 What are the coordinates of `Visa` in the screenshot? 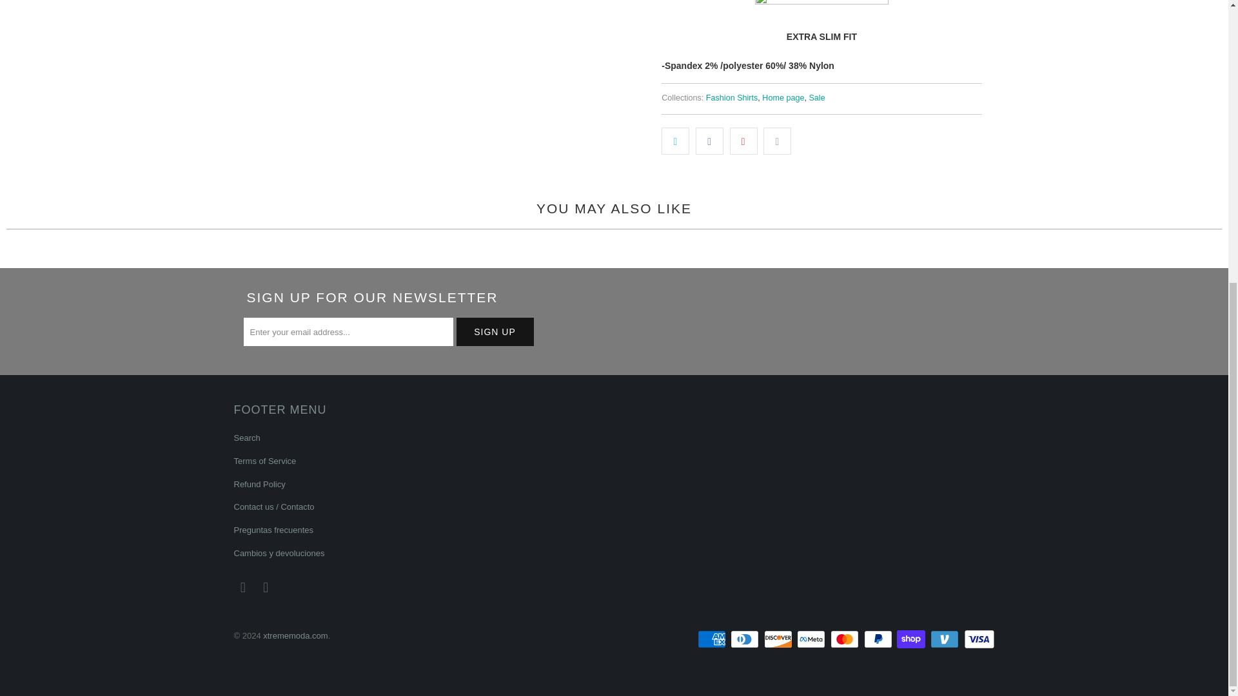 It's located at (978, 639).